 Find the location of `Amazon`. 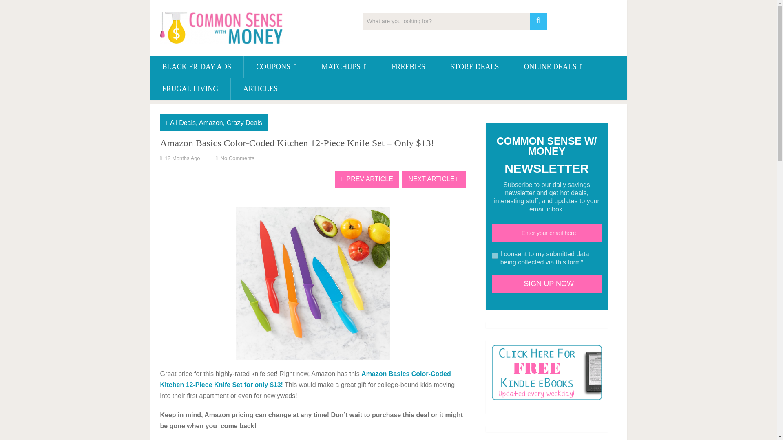

Amazon is located at coordinates (211, 122).